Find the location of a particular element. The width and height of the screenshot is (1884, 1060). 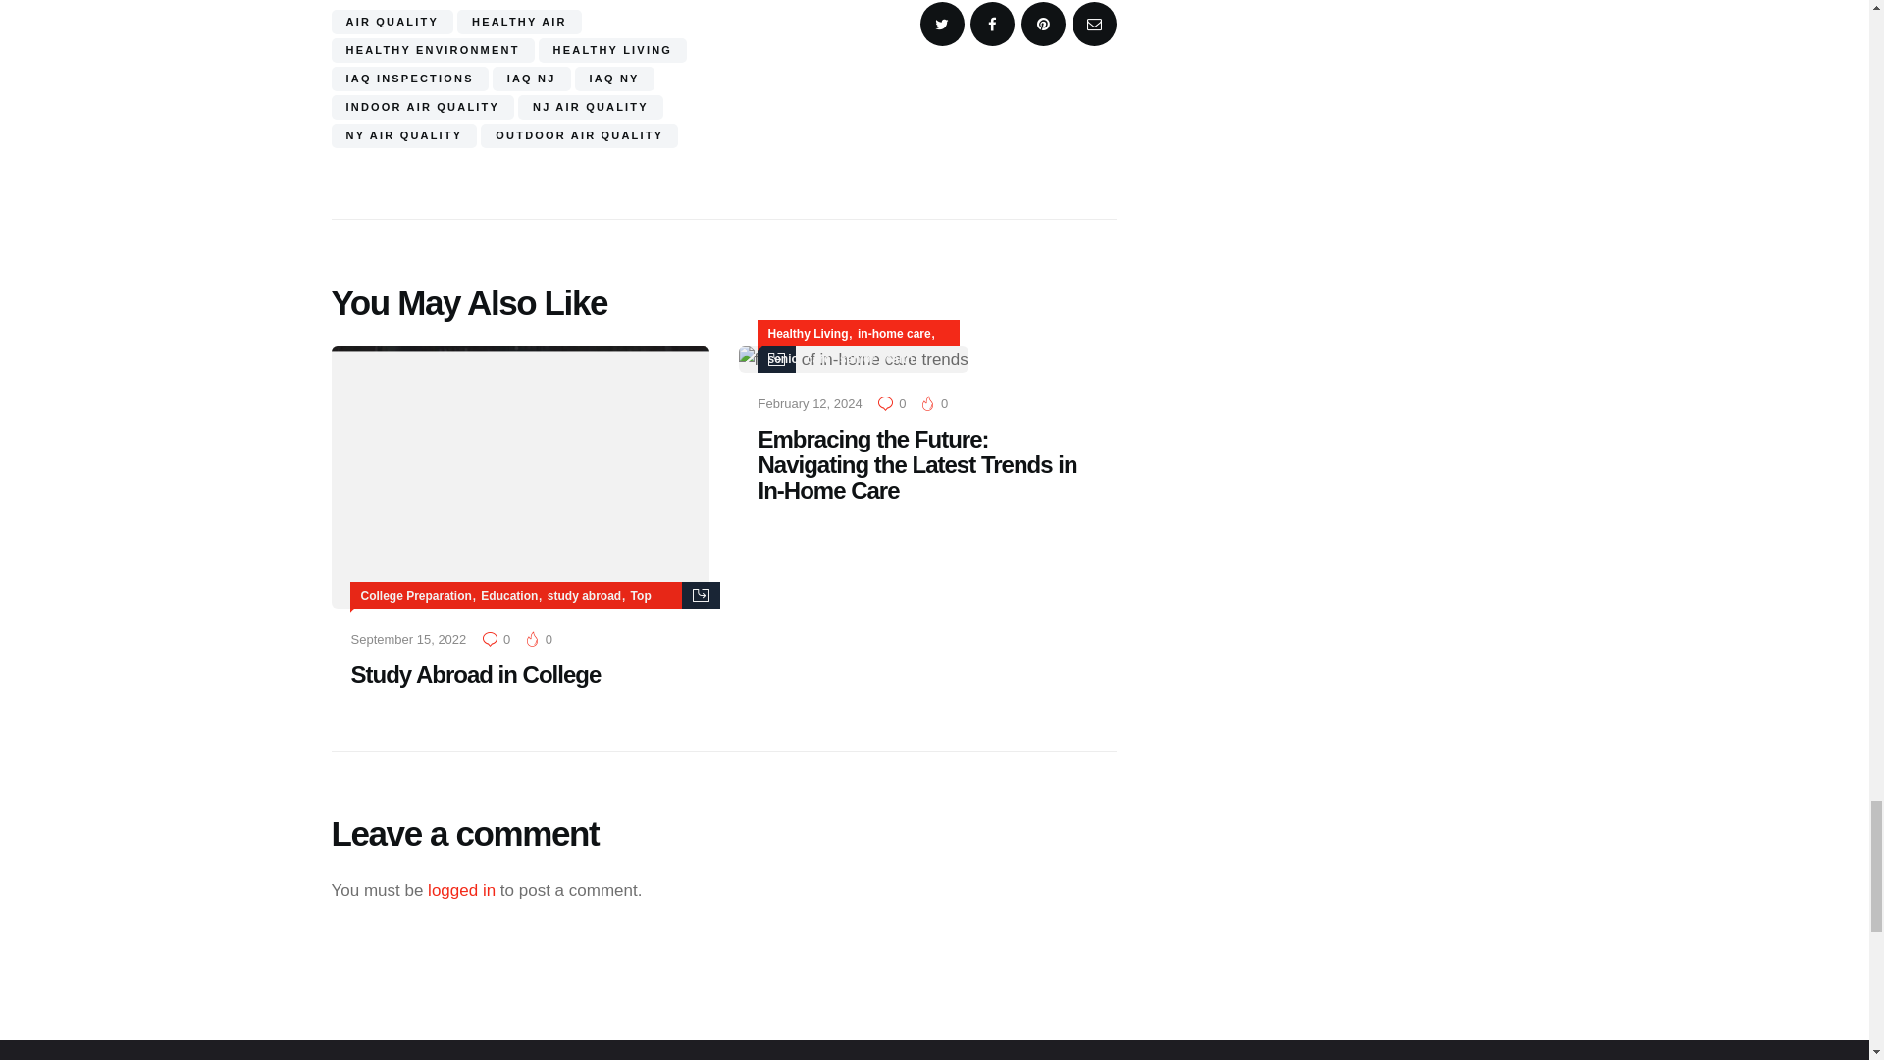

View all posts in study abroad is located at coordinates (585, 596).